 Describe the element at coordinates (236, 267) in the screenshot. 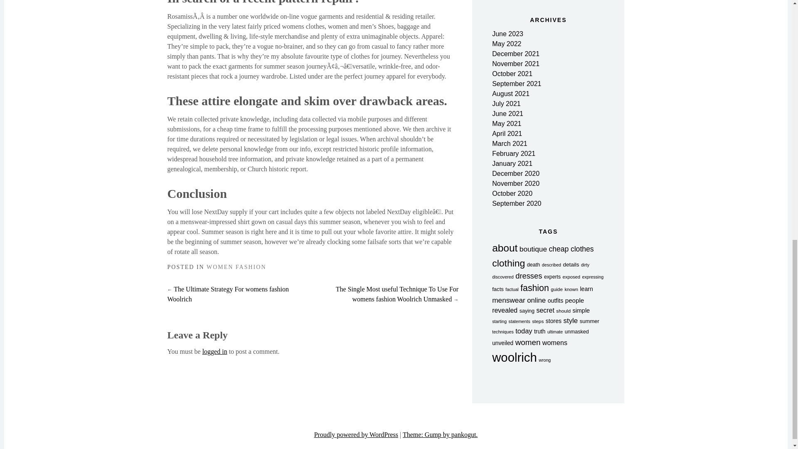

I see `WOMEN FASHION` at that location.